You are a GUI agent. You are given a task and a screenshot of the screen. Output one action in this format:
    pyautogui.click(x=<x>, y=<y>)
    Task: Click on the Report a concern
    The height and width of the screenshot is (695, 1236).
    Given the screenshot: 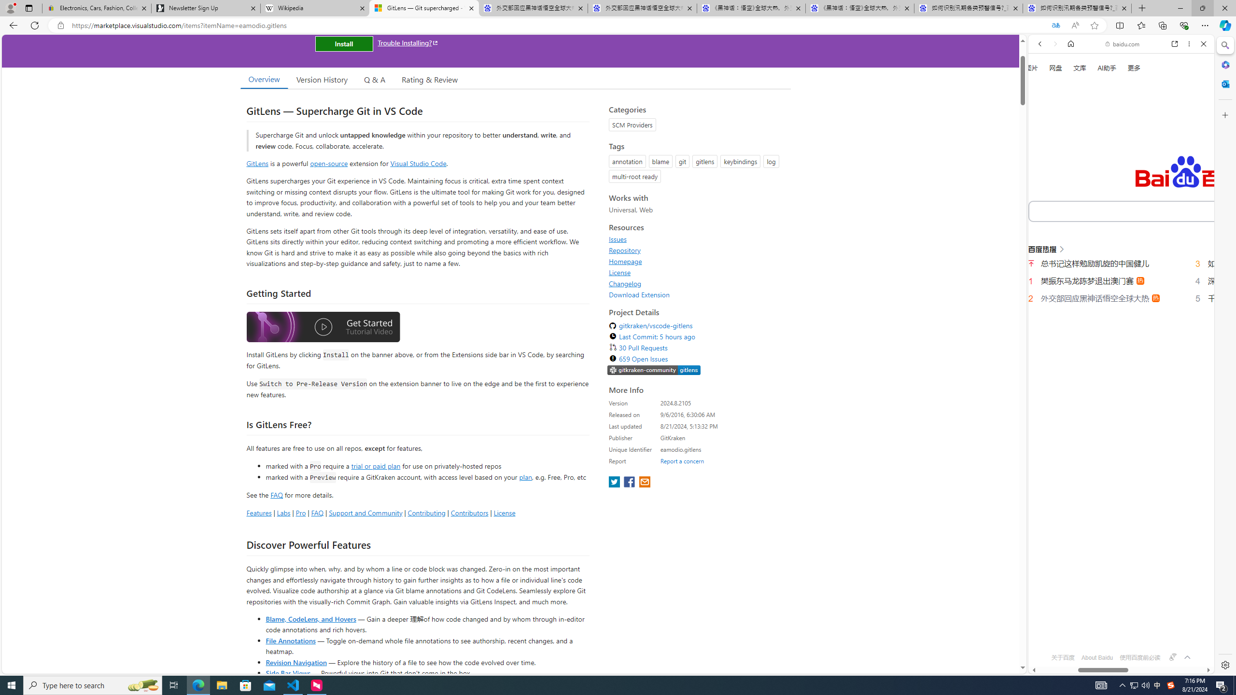 What is the action you would take?
    pyautogui.click(x=682, y=461)
    